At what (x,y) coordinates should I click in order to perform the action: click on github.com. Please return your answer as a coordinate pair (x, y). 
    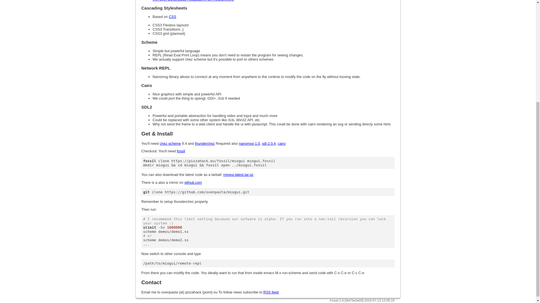
    Looking at the image, I should click on (193, 182).